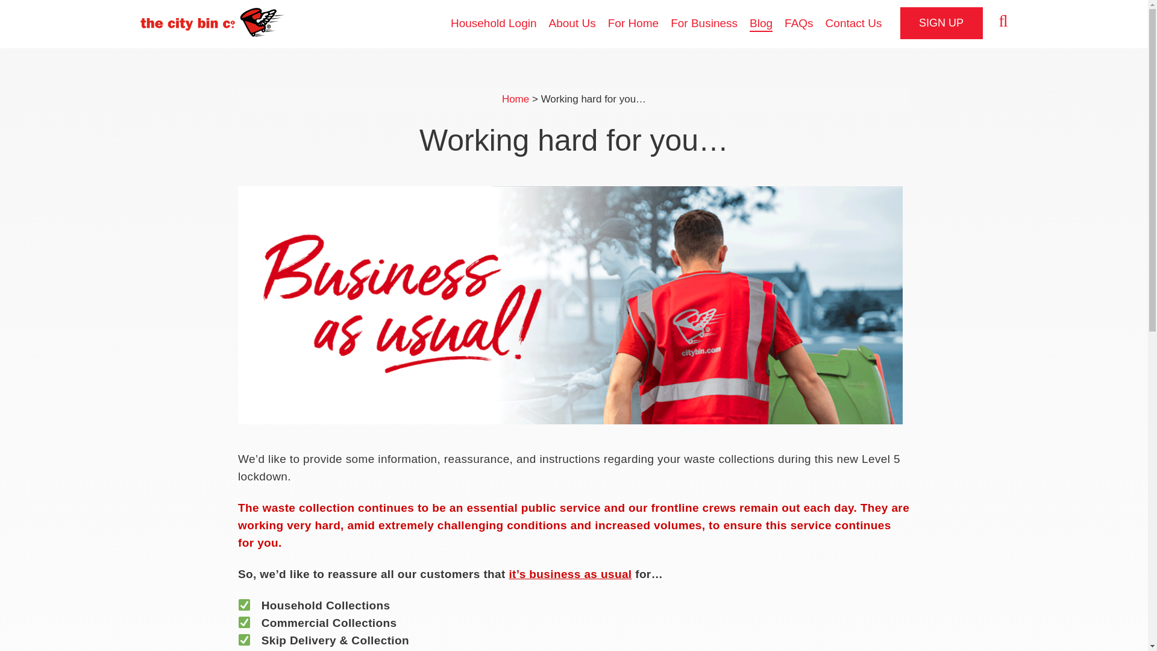 The width and height of the screenshot is (1157, 651). Describe the element at coordinates (494, 24) in the screenshot. I see `Household Login` at that location.